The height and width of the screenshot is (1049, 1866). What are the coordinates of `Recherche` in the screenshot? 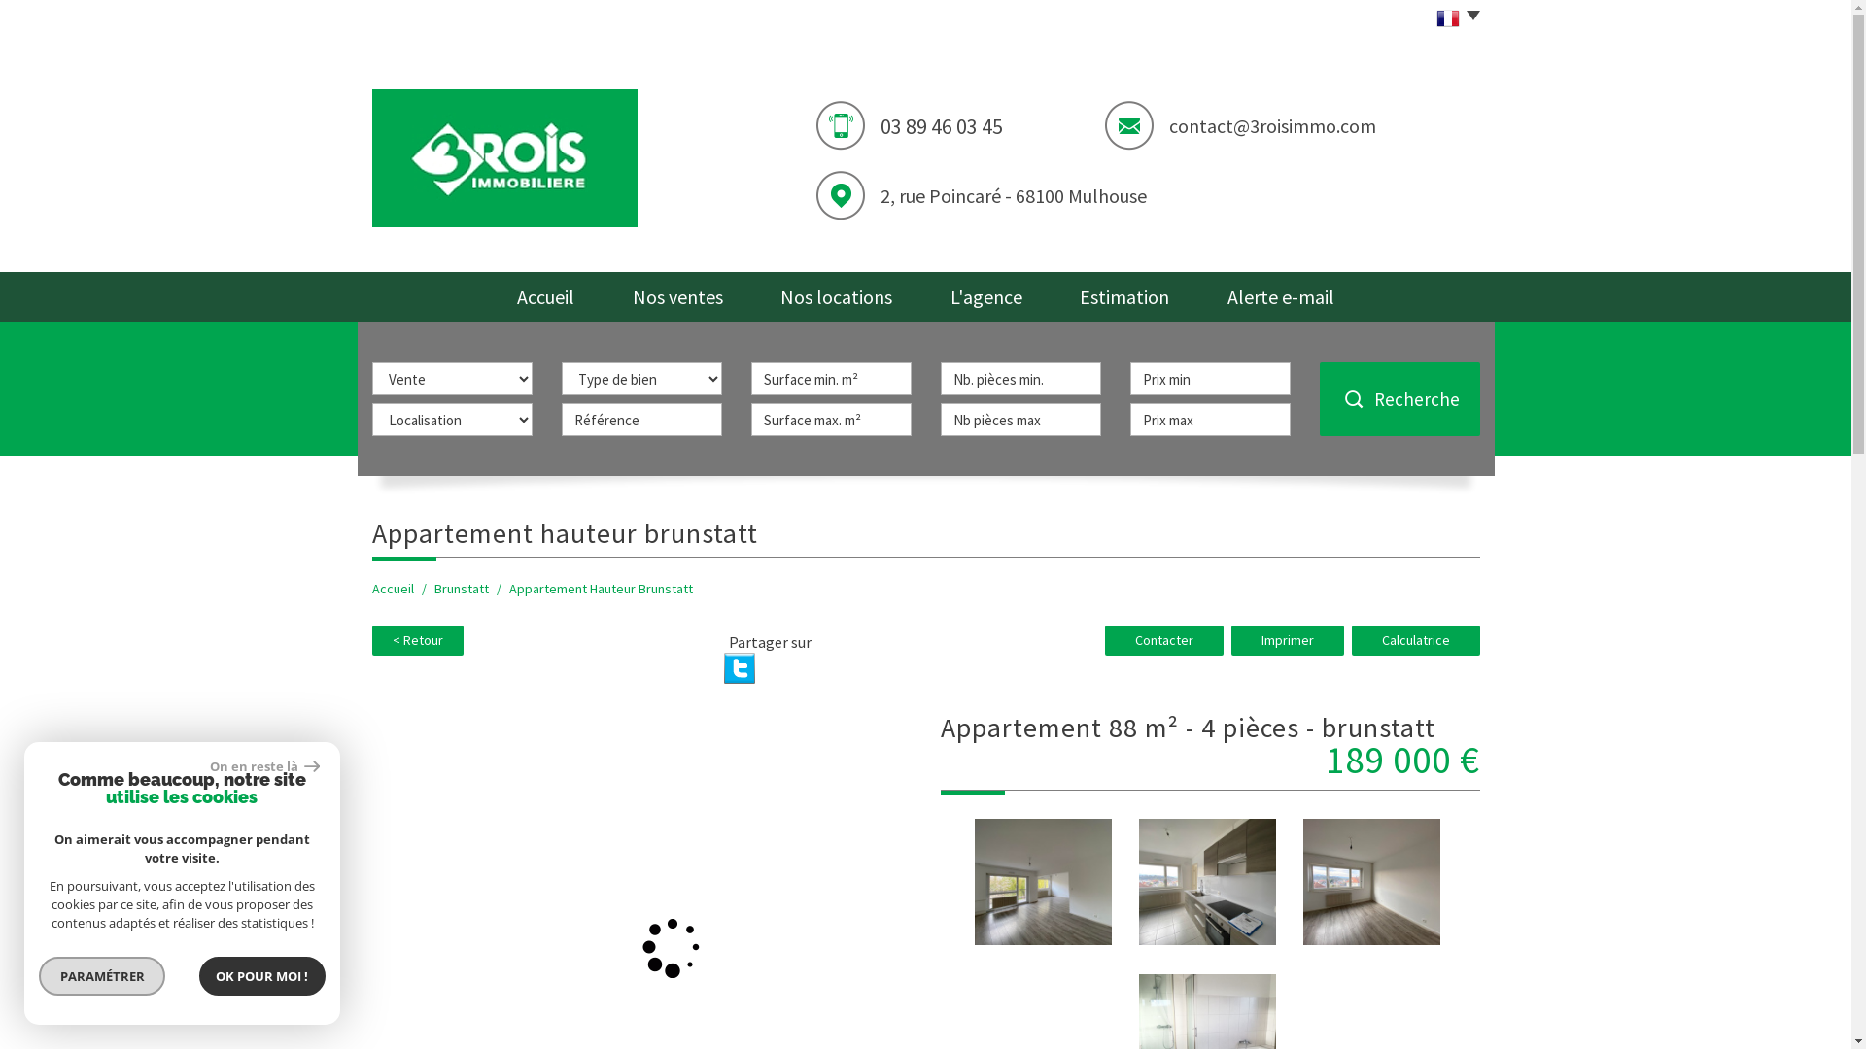 It's located at (1399, 399).